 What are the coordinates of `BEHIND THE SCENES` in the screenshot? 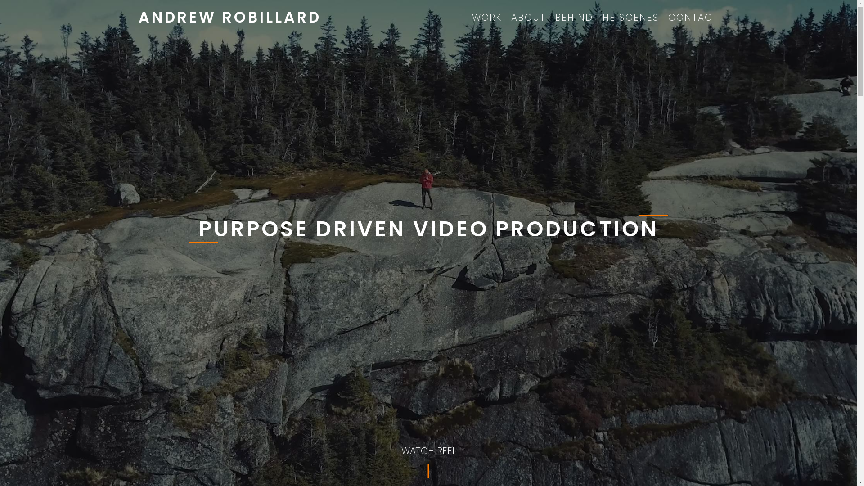 It's located at (607, 17).